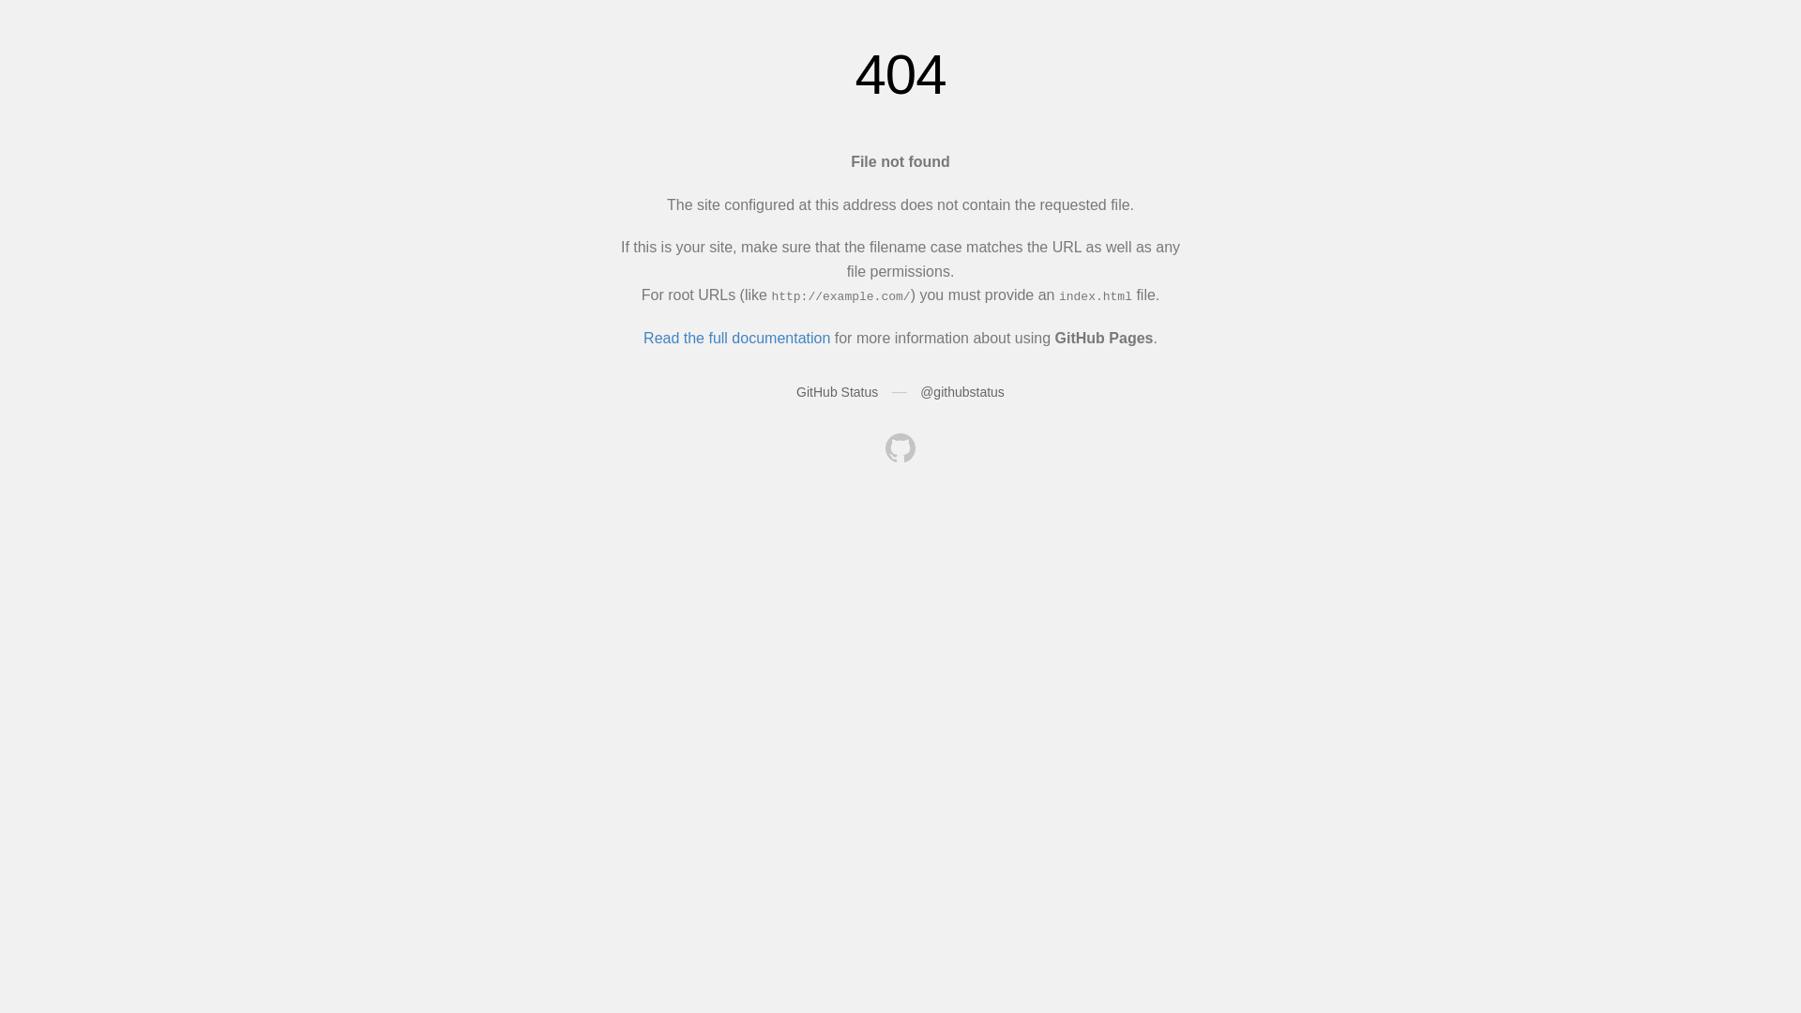 Image resolution: width=1801 pixels, height=1013 pixels. Describe the element at coordinates (962, 392) in the screenshot. I see `@githubstatus` at that location.